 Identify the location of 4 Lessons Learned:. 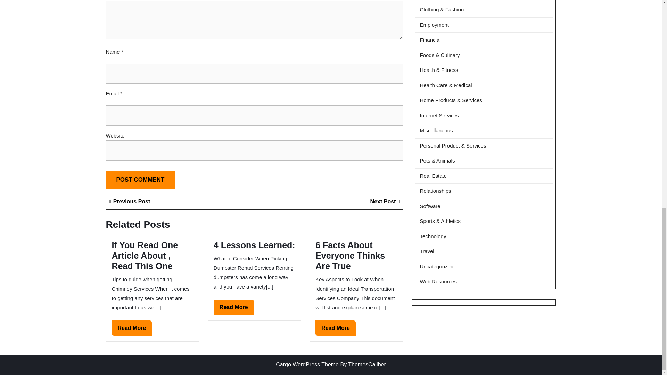
(254, 245).